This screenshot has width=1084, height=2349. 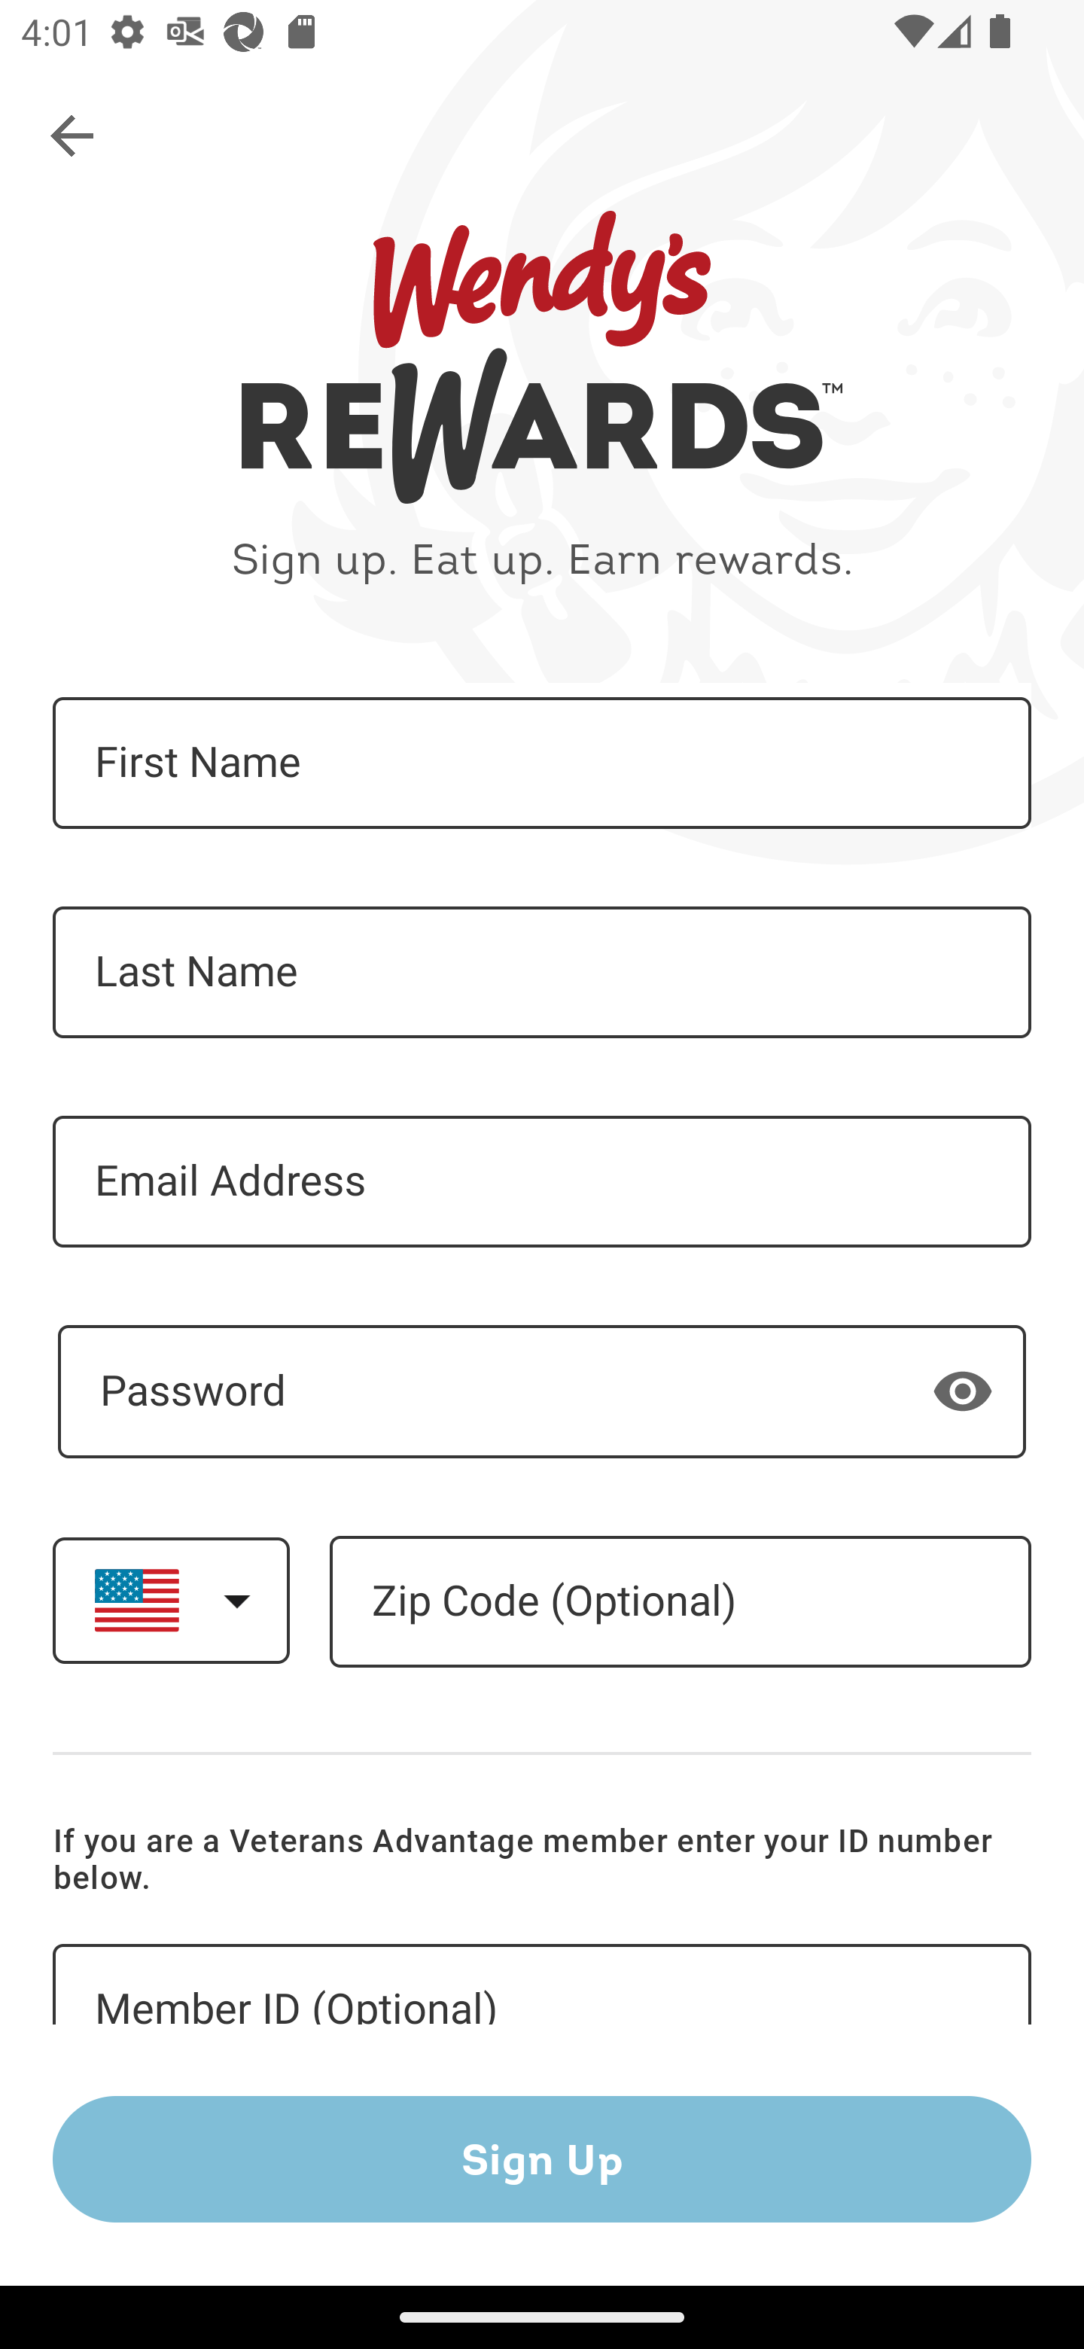 I want to click on Email Address - Required, so click(x=542, y=1181).